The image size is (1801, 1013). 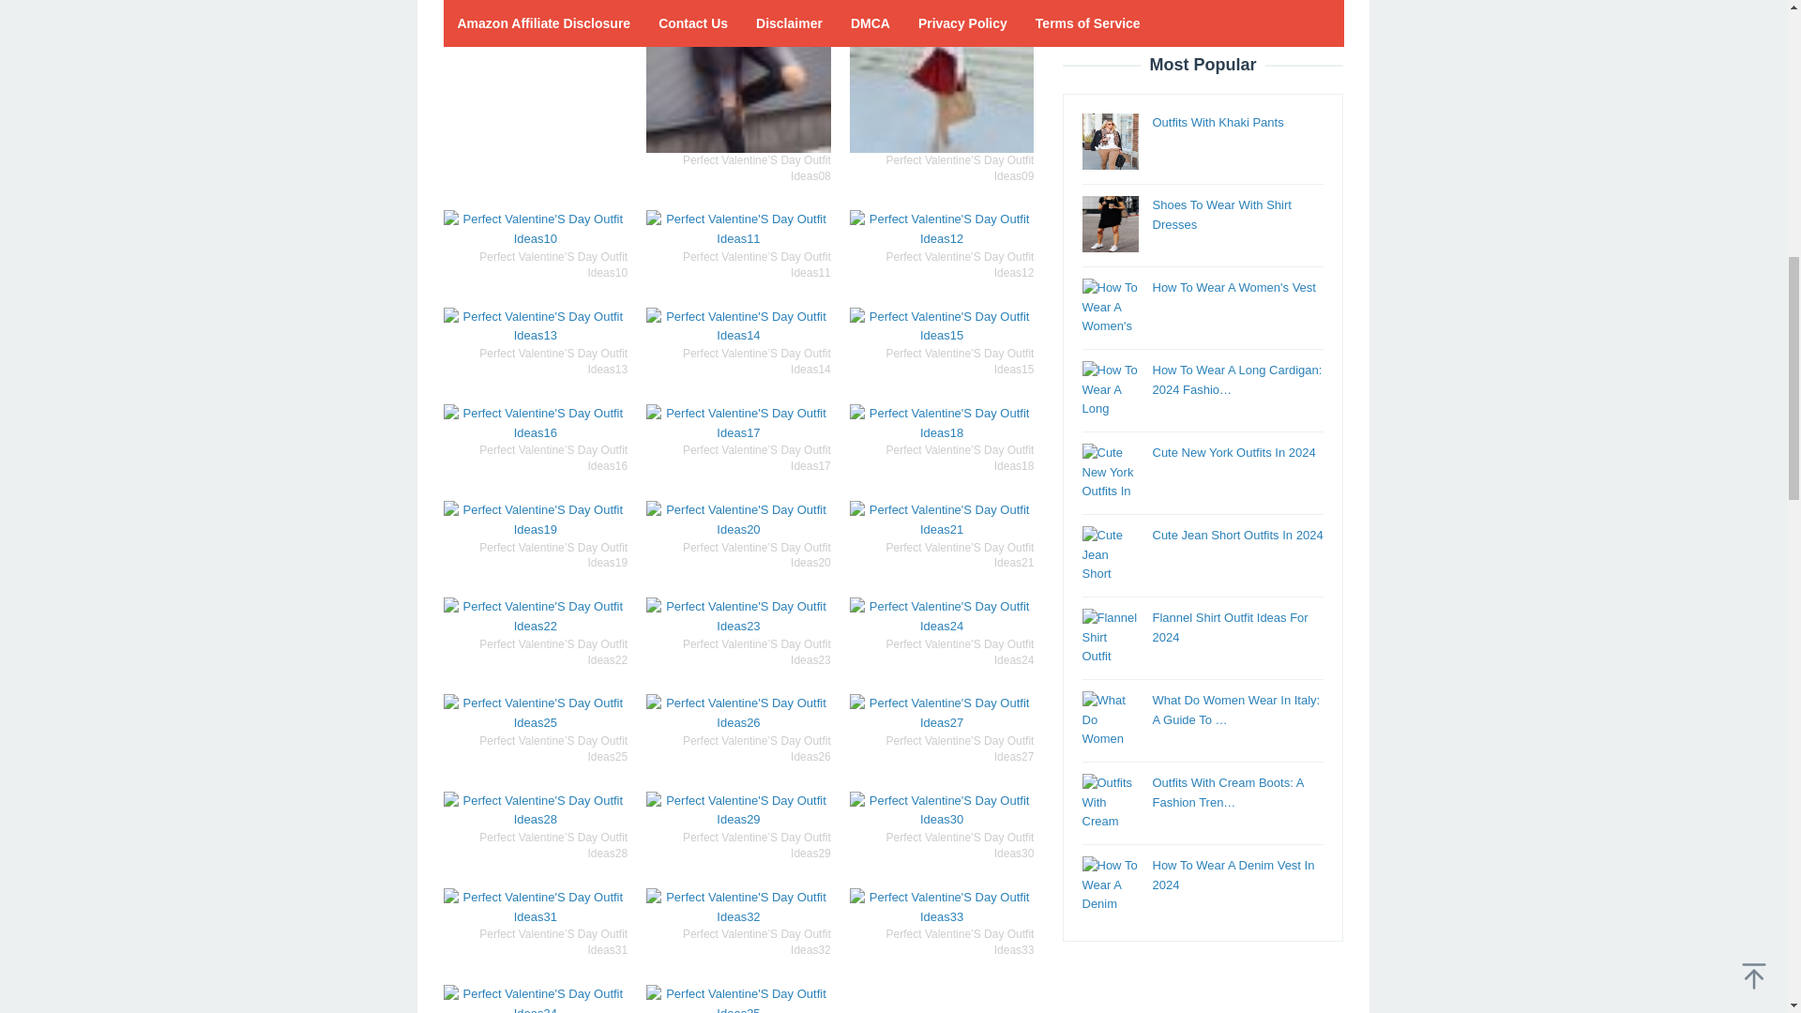 I want to click on Perfect Valentine'S Day Outfit Ideas12, so click(x=942, y=229).